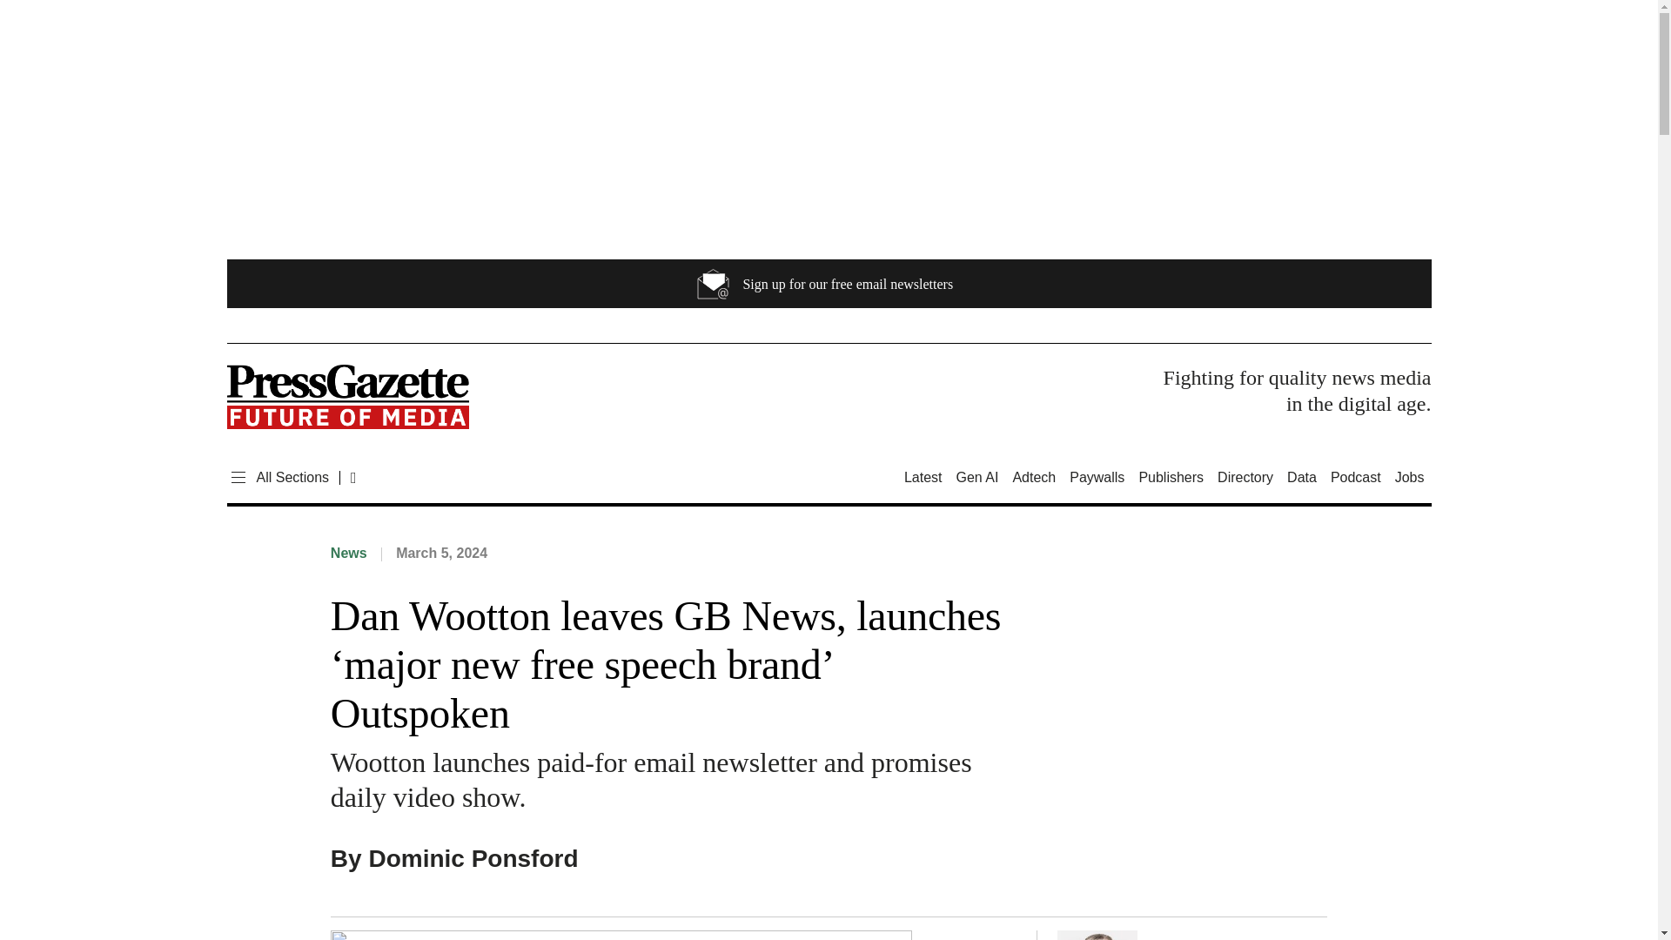  Describe the element at coordinates (976, 477) in the screenshot. I see `Gen AI` at that location.